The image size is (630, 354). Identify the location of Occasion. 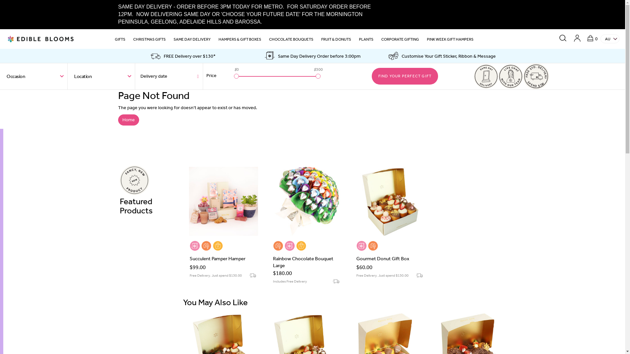
(33, 76).